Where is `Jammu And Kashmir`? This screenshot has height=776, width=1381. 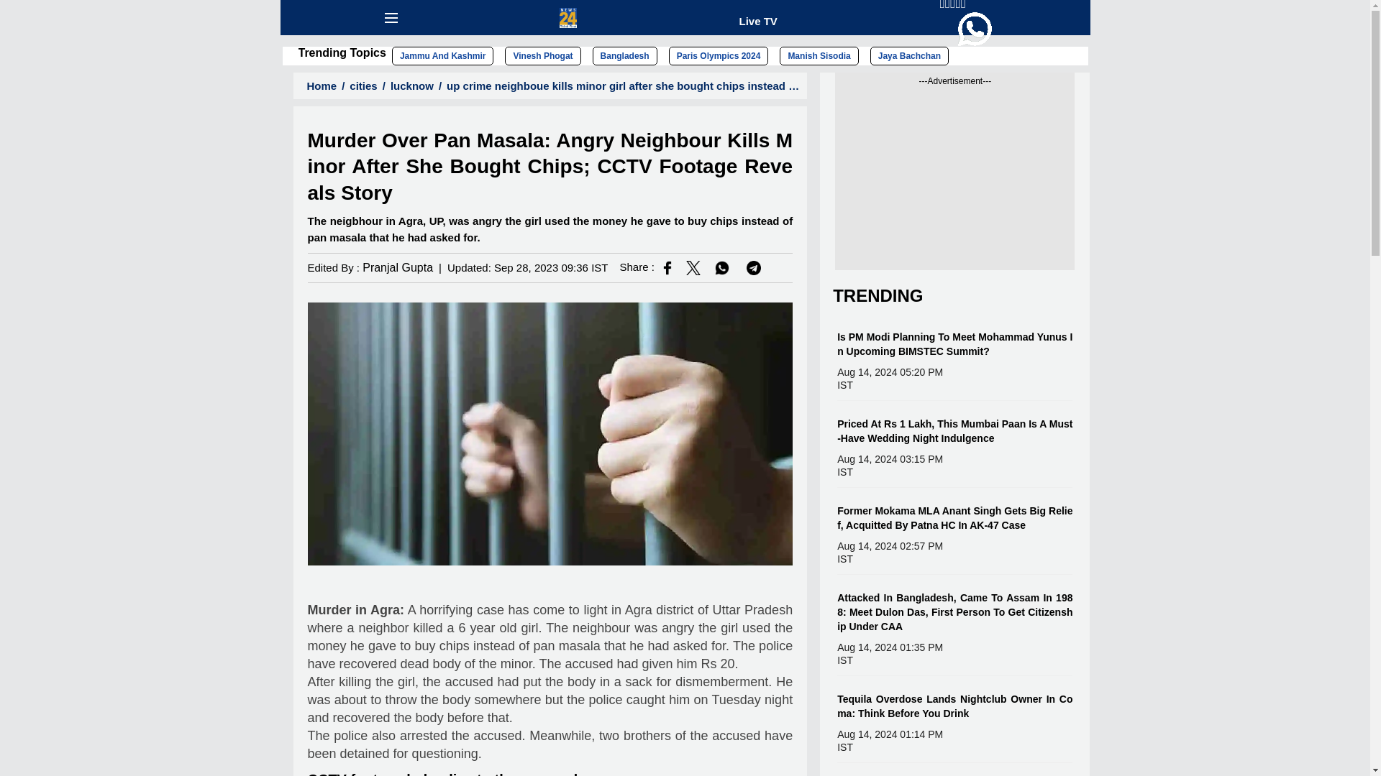 Jammu And Kashmir is located at coordinates (443, 55).